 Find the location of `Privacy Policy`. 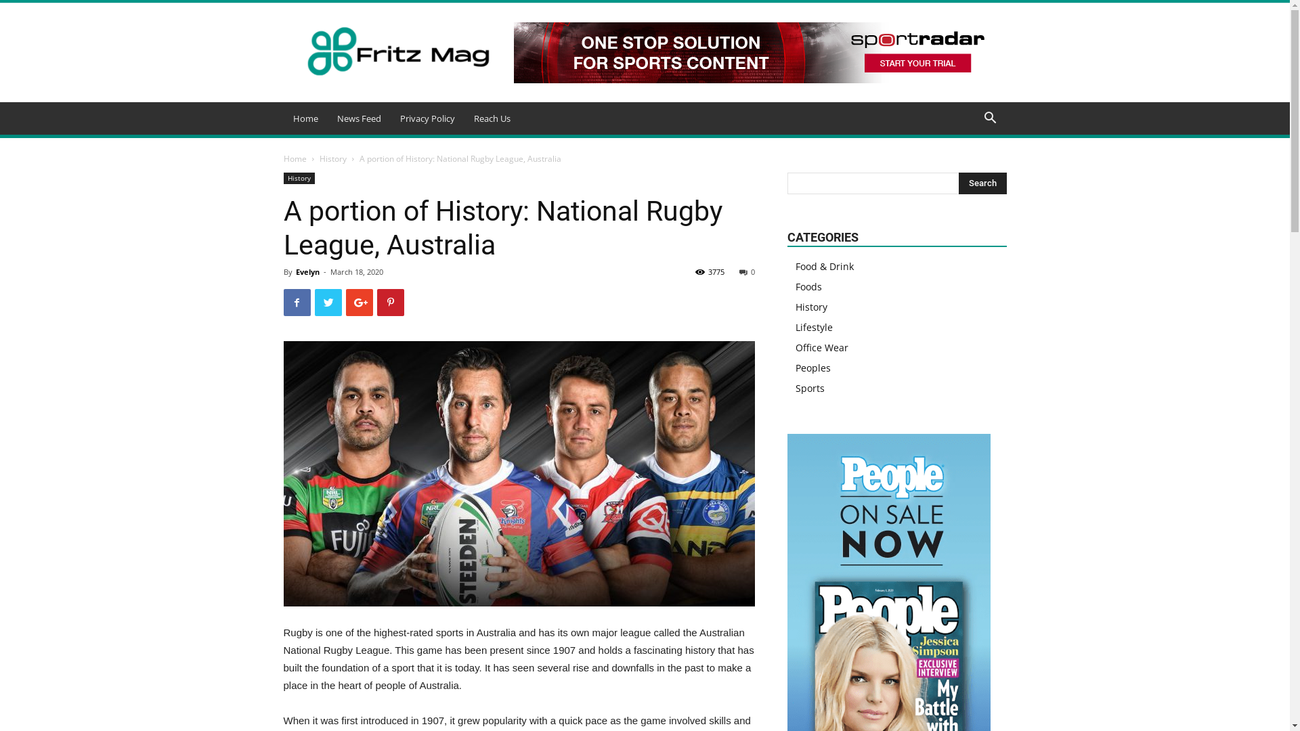

Privacy Policy is located at coordinates (427, 118).